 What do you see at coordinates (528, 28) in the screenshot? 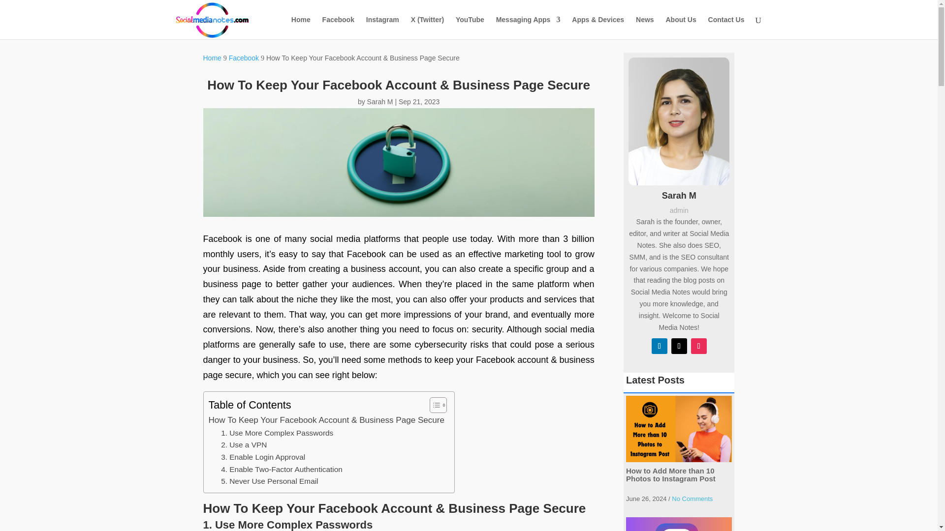
I see `Messaging Apps` at bounding box center [528, 28].